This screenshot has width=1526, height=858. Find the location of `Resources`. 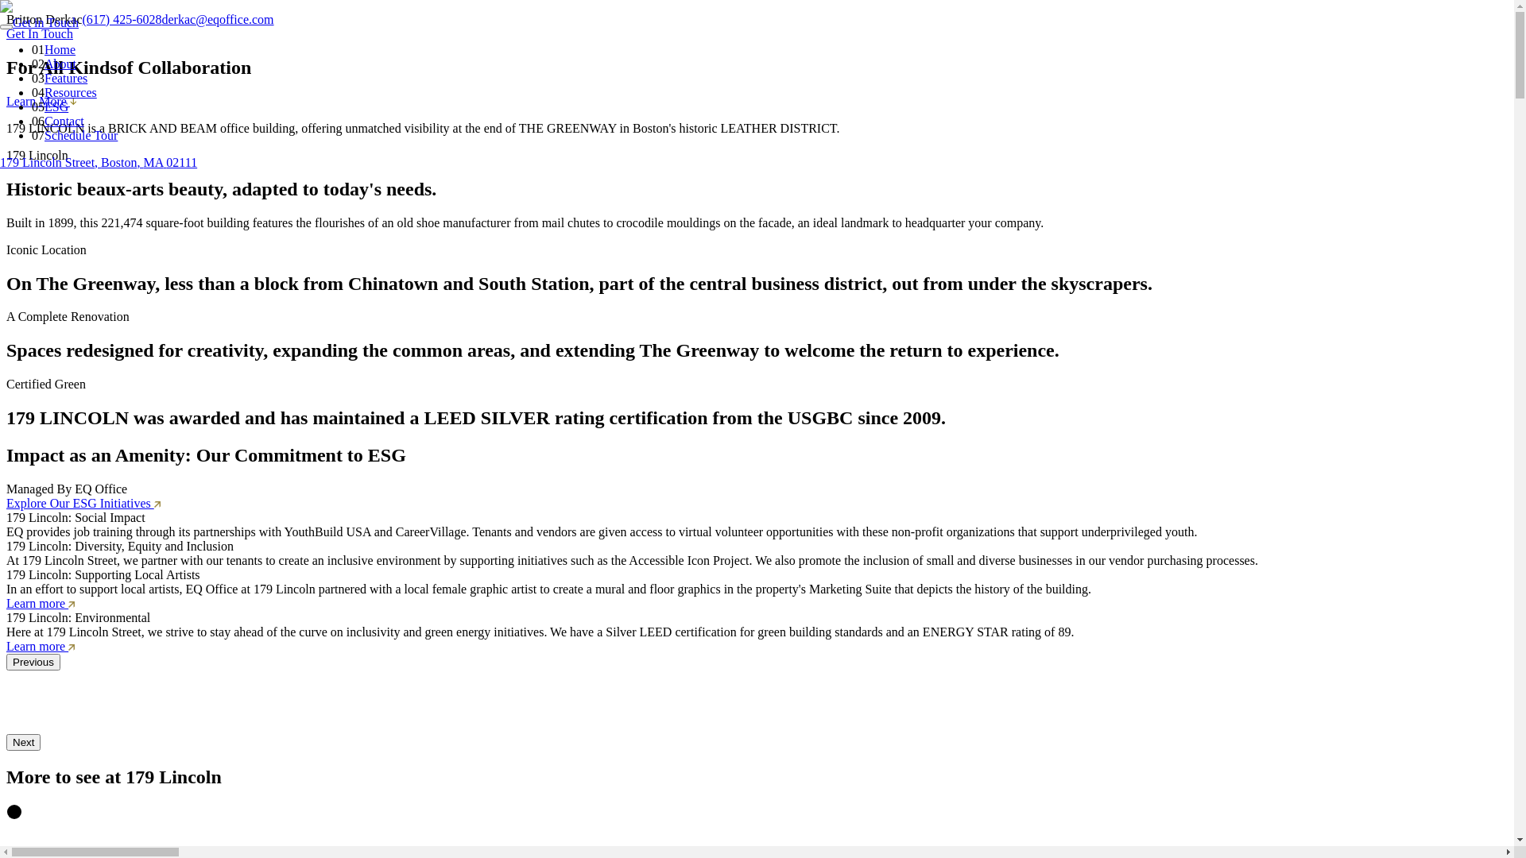

Resources is located at coordinates (71, 92).